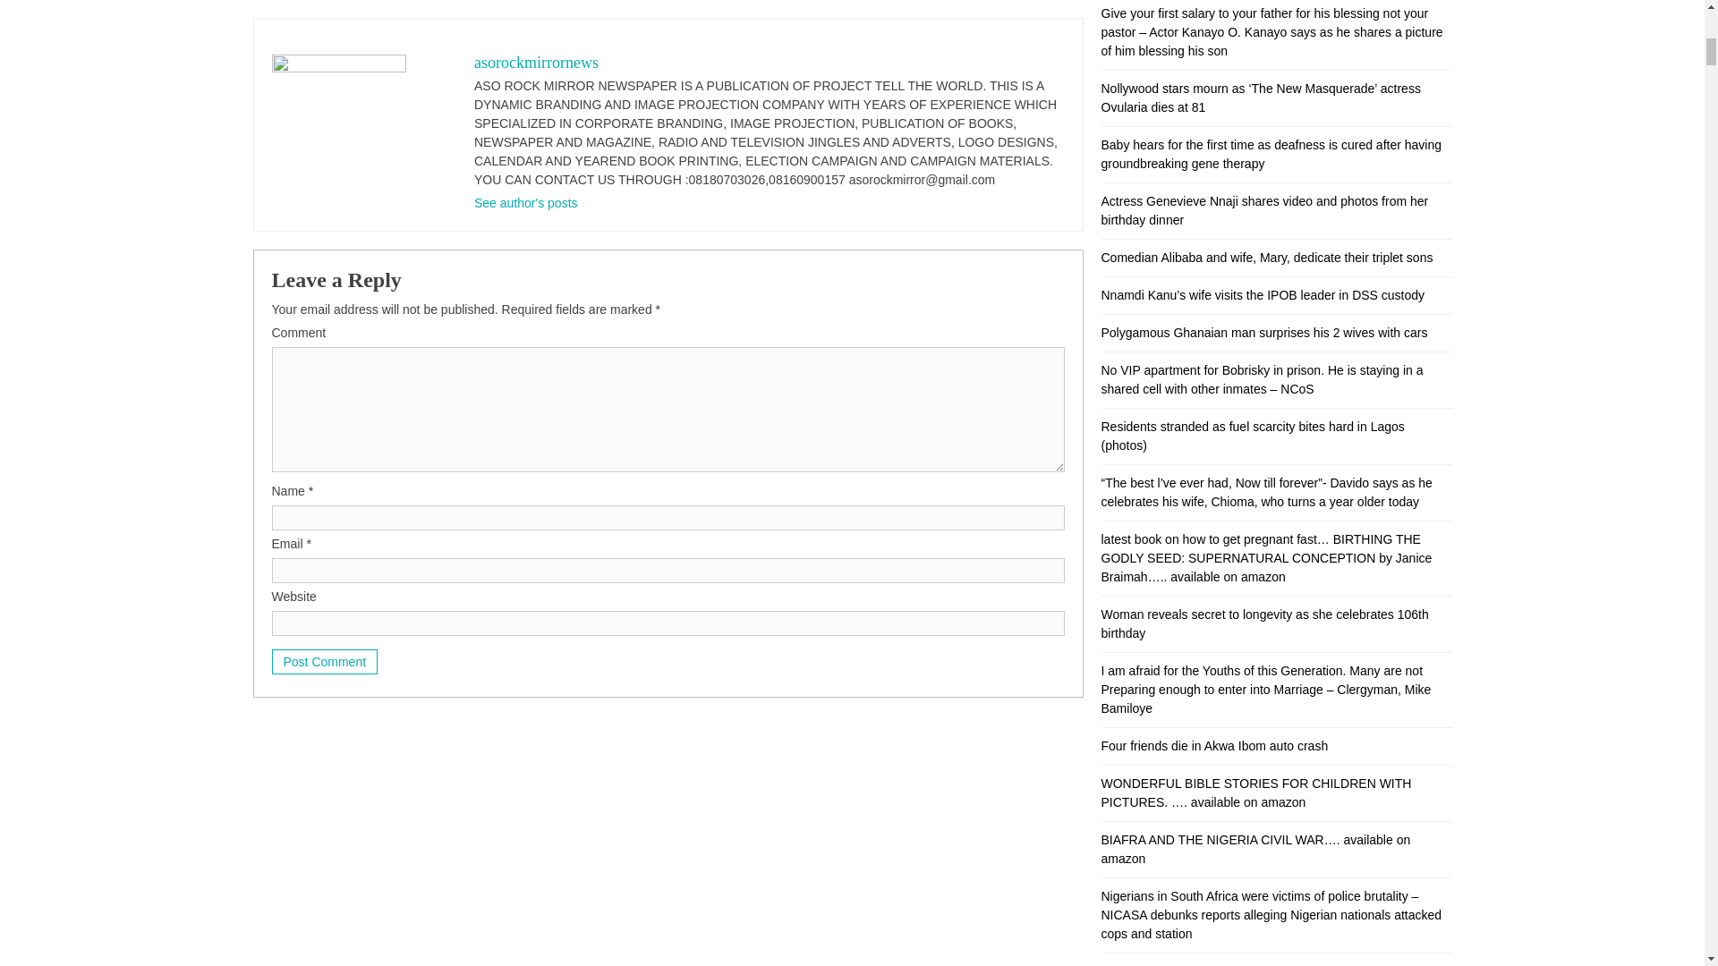 Image resolution: width=1718 pixels, height=966 pixels. Describe the element at coordinates (324, 661) in the screenshot. I see `Post Comment` at that location.